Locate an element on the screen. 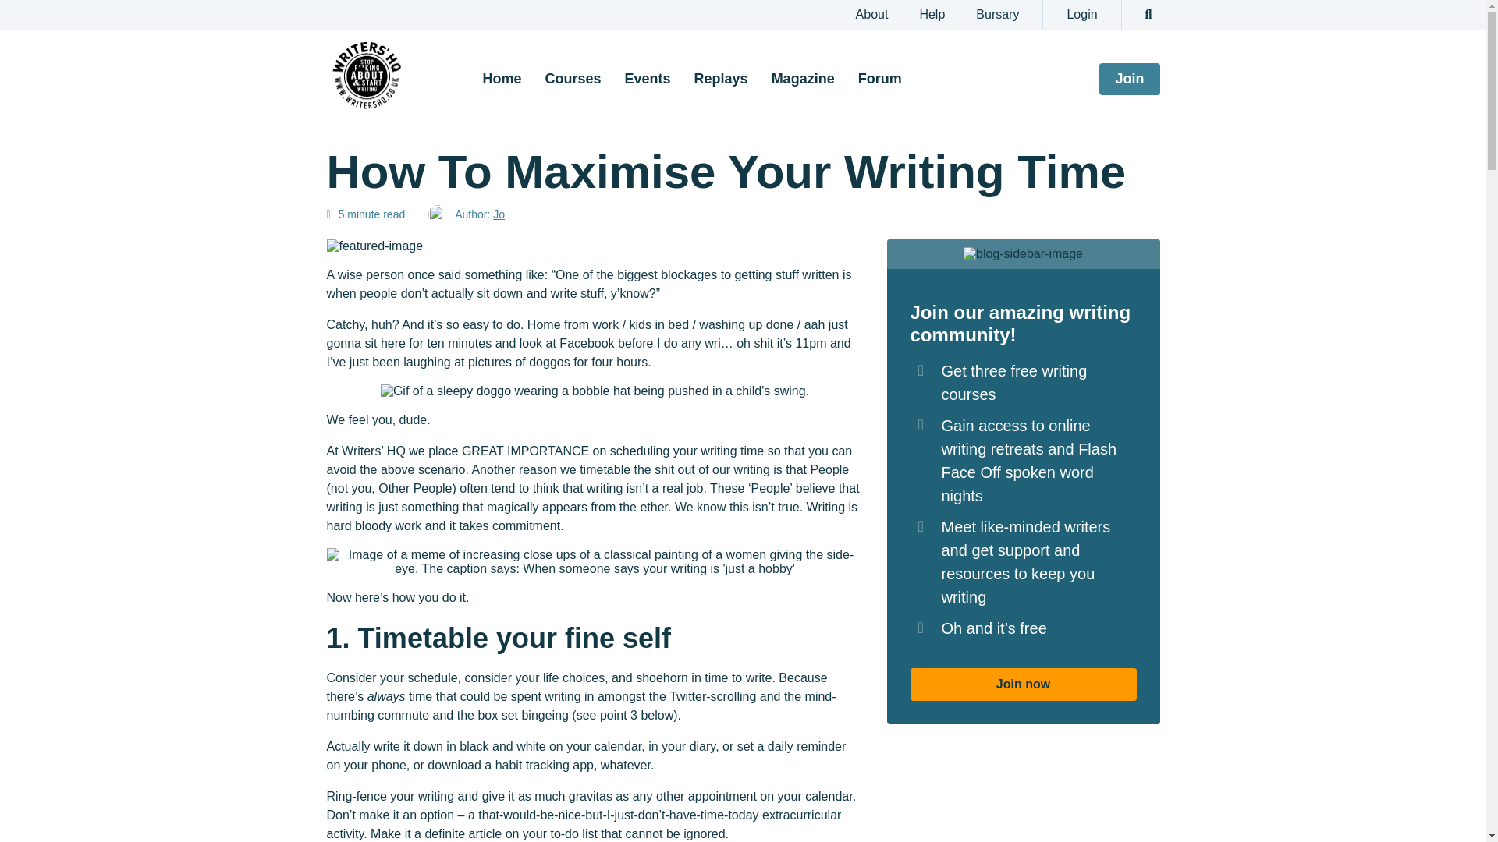 This screenshot has height=842, width=1498. Login is located at coordinates (1081, 14).